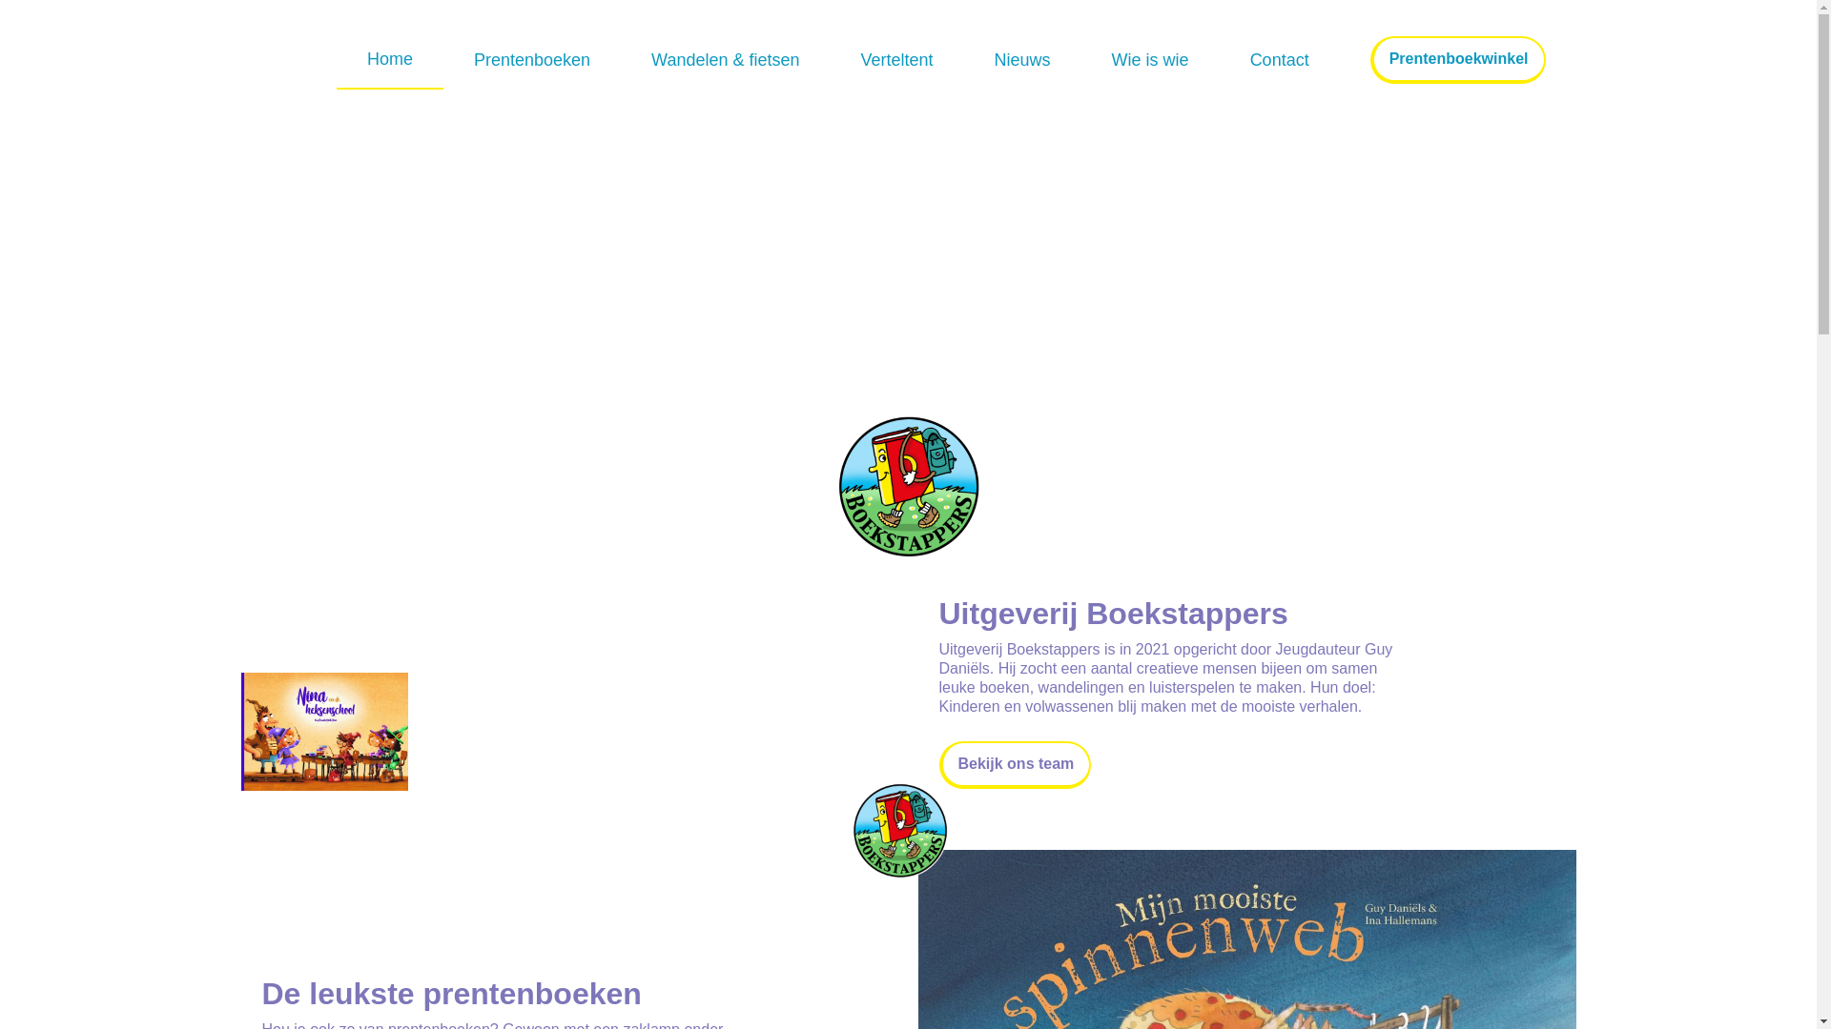  What do you see at coordinates (897, 60) in the screenshot?
I see `Verteltent` at bounding box center [897, 60].